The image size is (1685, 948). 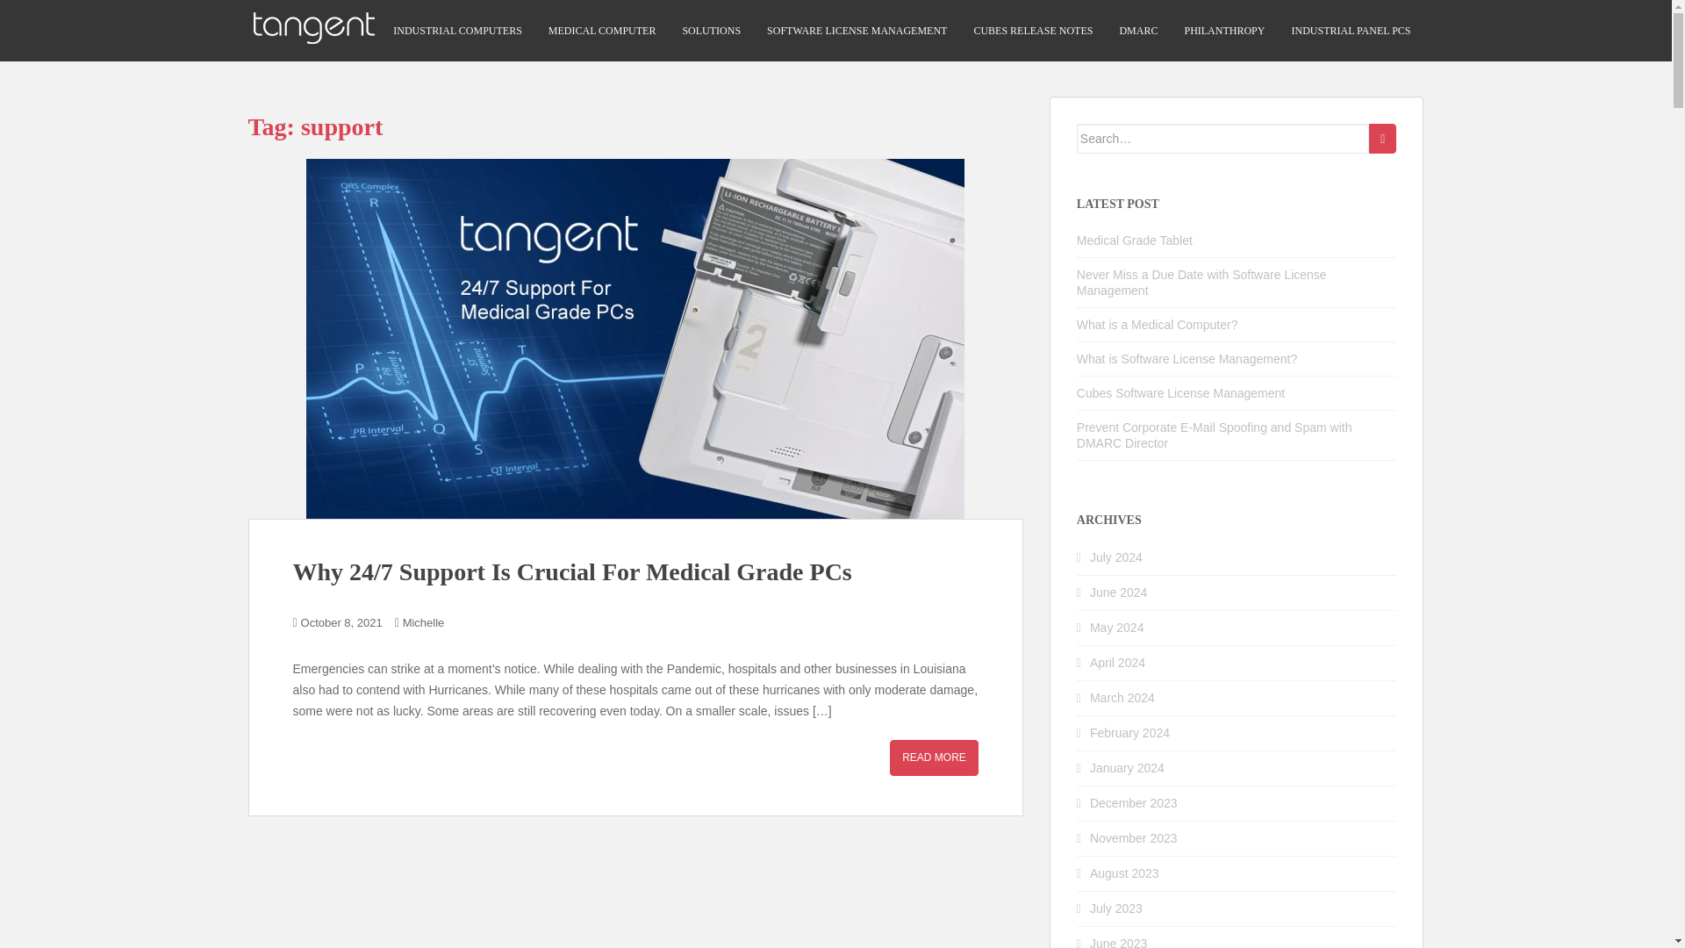 I want to click on December 2023, so click(x=1134, y=803).